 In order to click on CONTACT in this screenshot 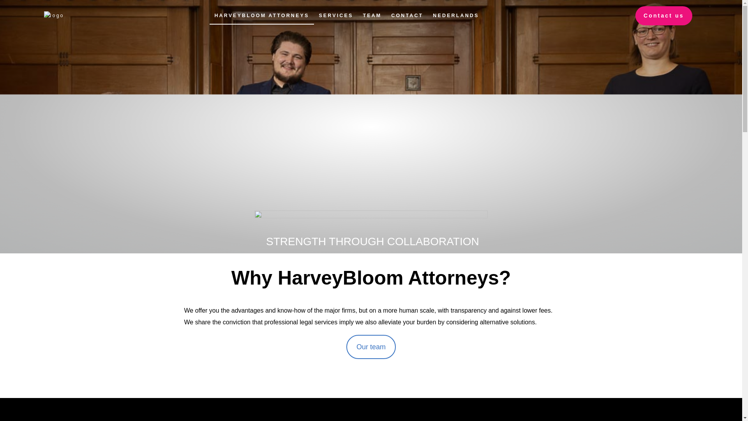, I will do `click(407, 16)`.